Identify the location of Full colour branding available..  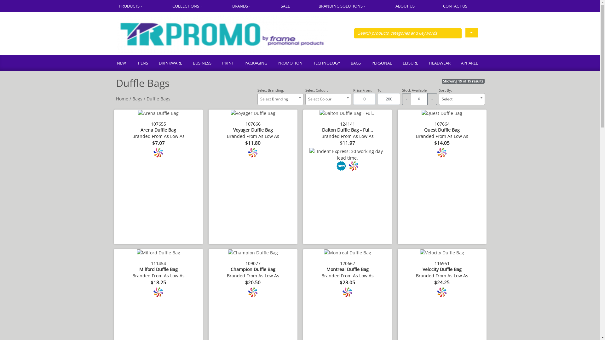
(158, 292).